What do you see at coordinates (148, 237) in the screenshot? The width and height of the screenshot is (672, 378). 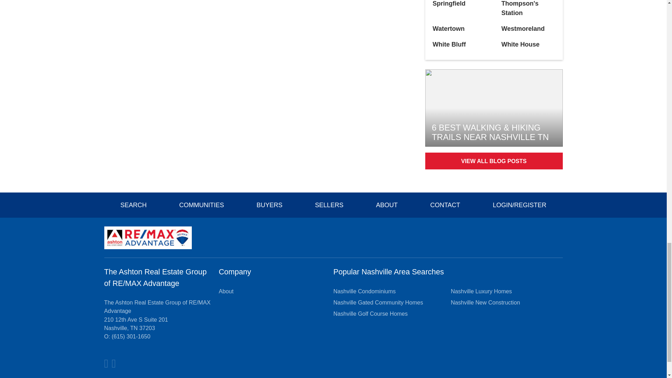 I see `Home Page` at bounding box center [148, 237].